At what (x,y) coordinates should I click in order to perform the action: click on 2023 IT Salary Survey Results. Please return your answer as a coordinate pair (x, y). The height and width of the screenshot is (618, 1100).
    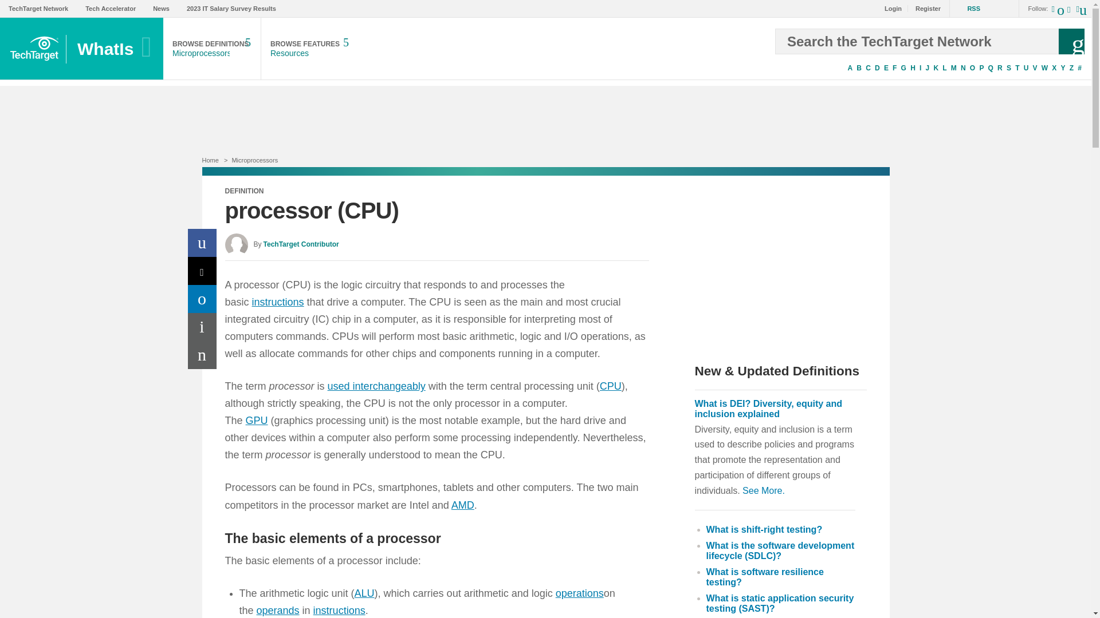
    Looking at the image, I should click on (212, 49).